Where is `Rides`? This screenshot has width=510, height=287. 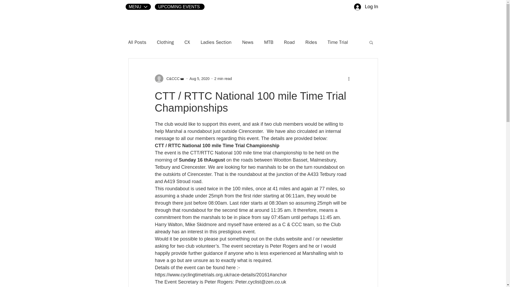 Rides is located at coordinates (311, 42).